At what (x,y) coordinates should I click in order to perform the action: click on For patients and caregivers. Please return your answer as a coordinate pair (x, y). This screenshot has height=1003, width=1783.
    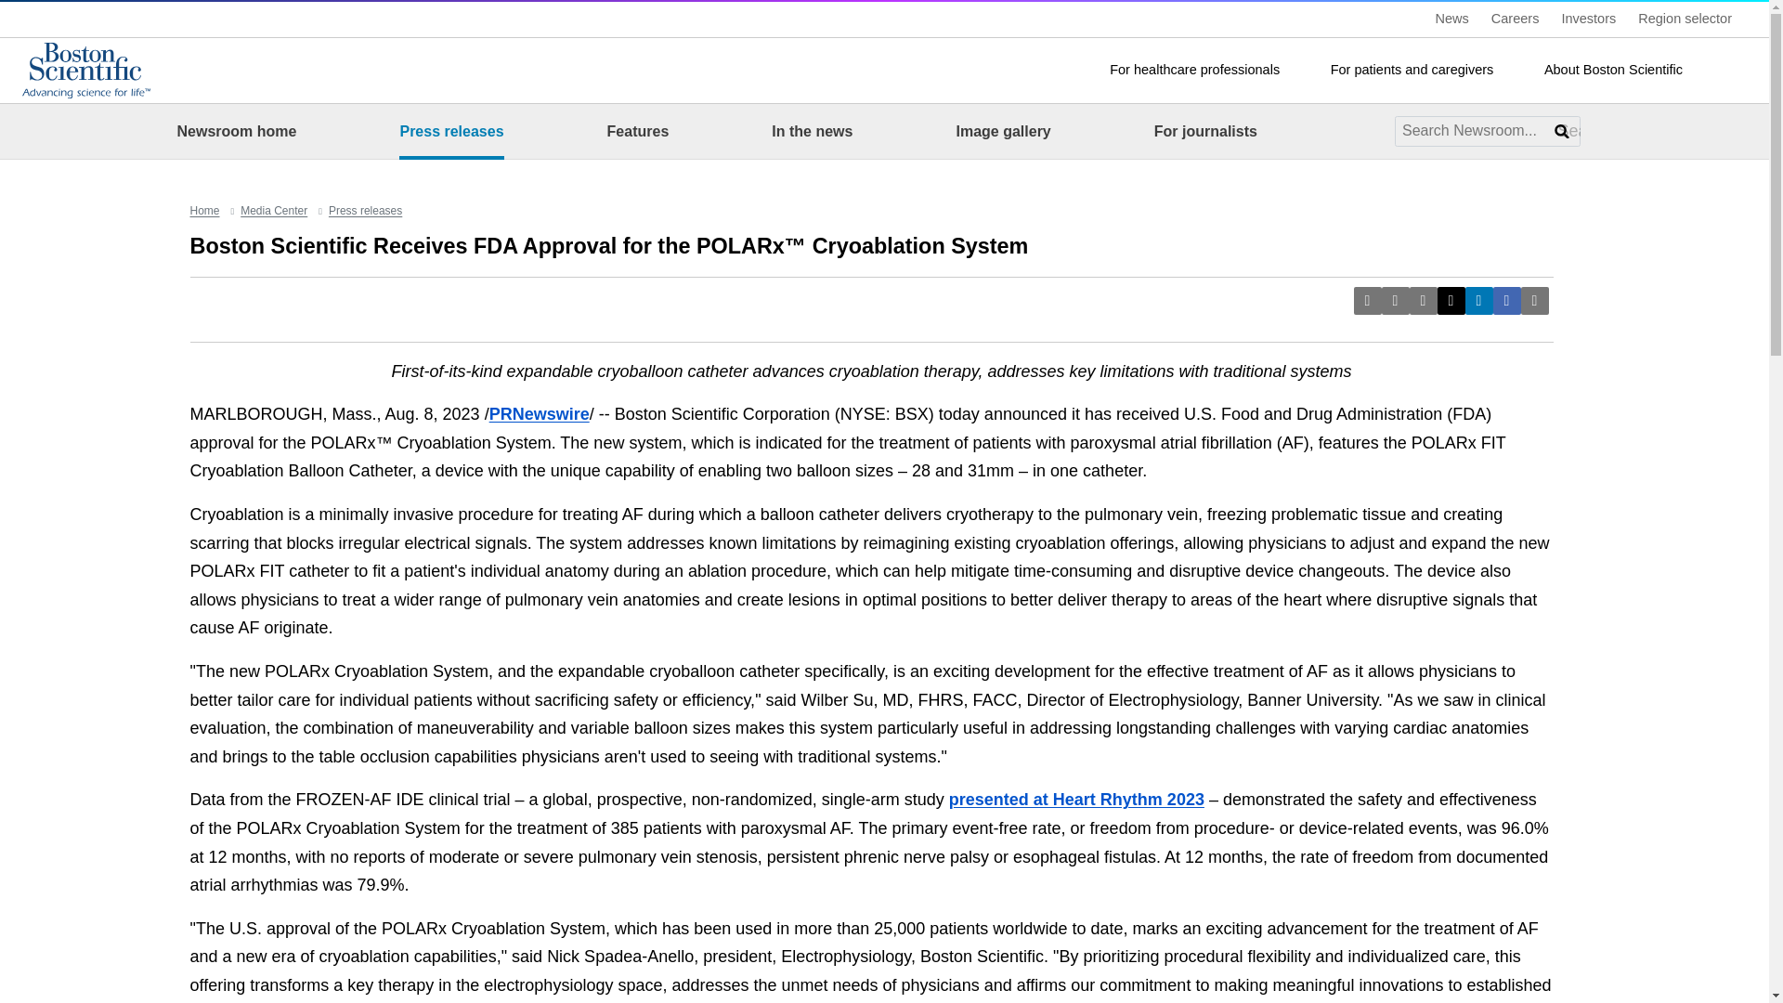
    Looking at the image, I should click on (1423, 71).